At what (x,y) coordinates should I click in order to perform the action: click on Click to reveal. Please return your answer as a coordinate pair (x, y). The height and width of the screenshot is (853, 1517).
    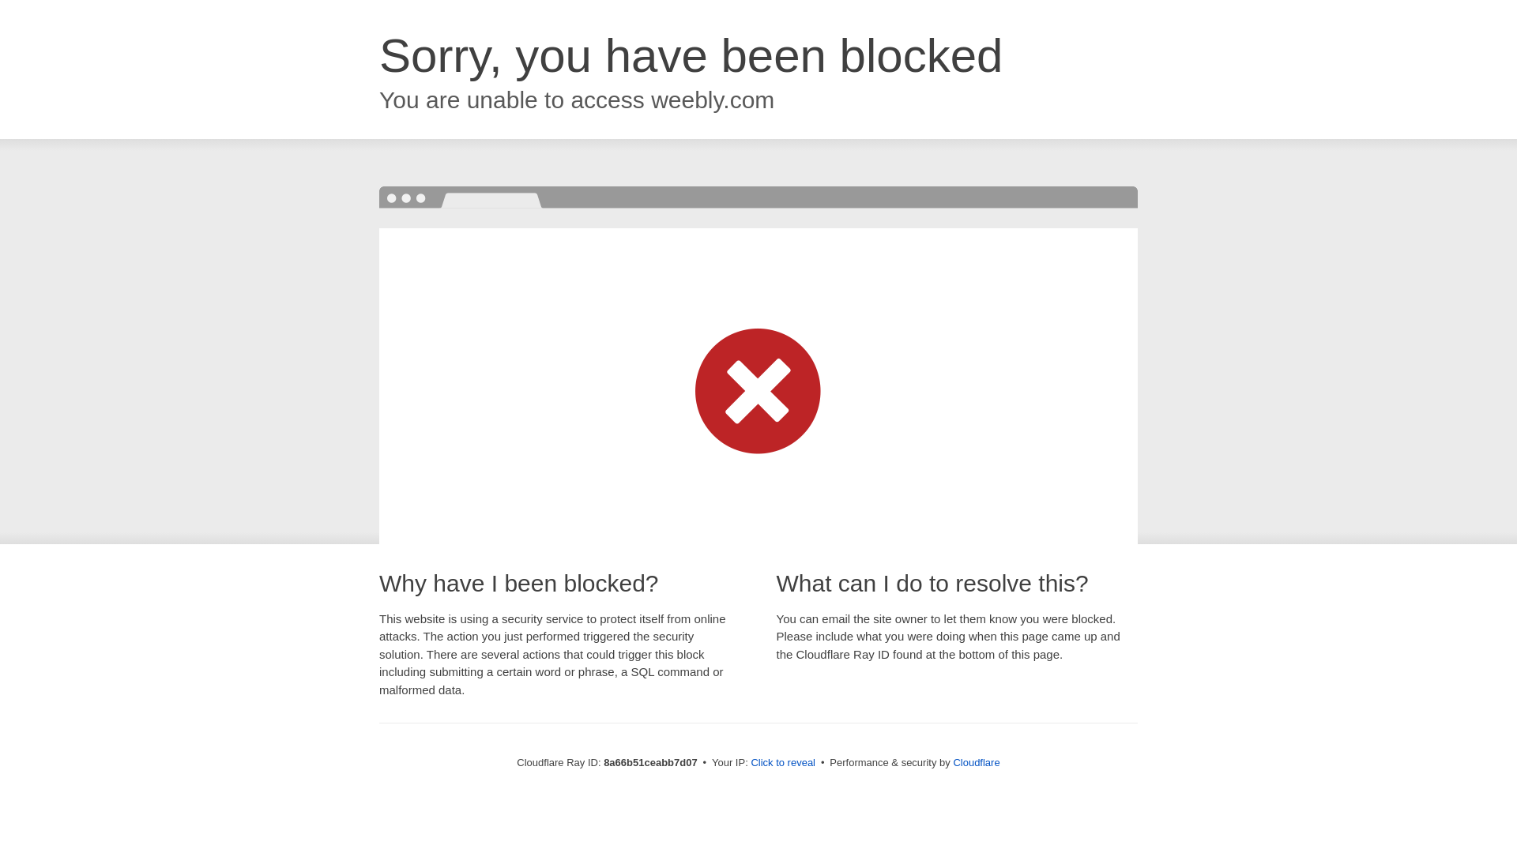
    Looking at the image, I should click on (783, 763).